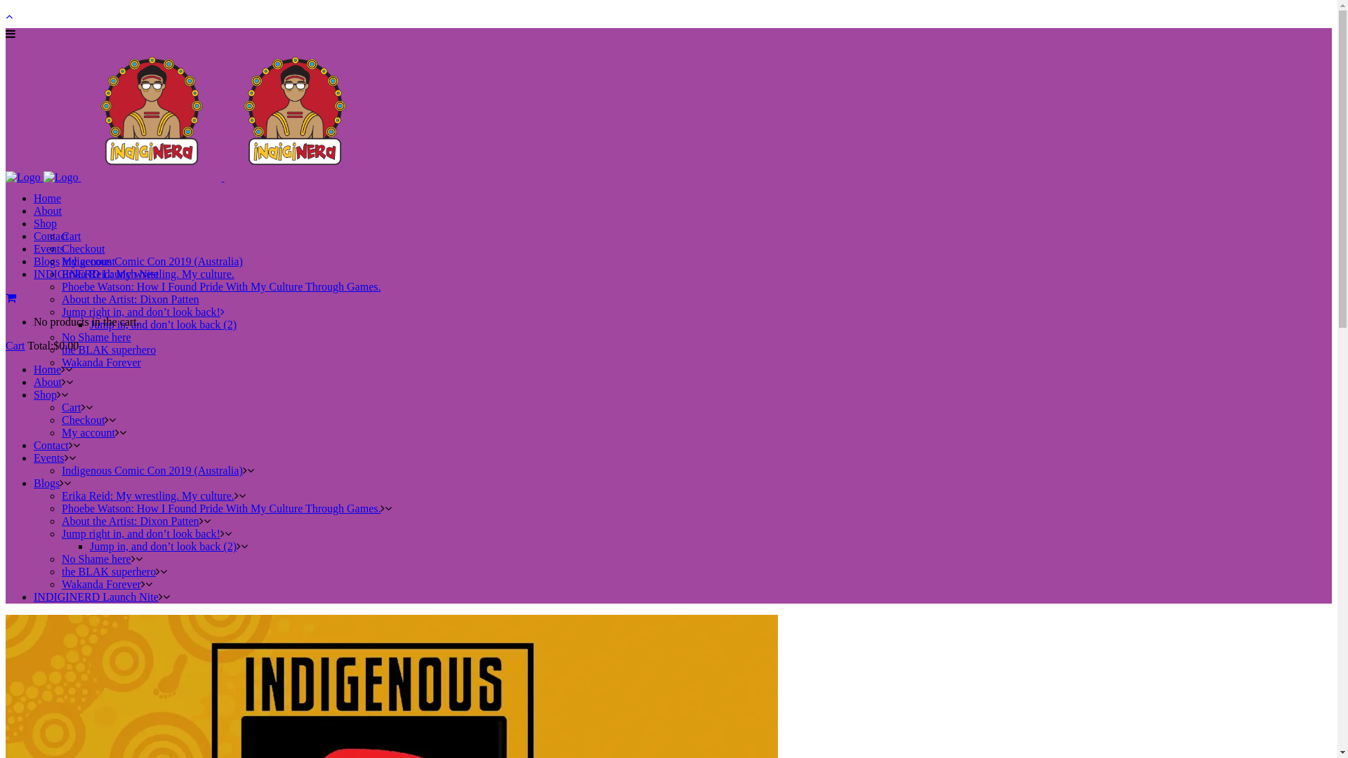  Describe the element at coordinates (48, 382) in the screenshot. I see `About` at that location.